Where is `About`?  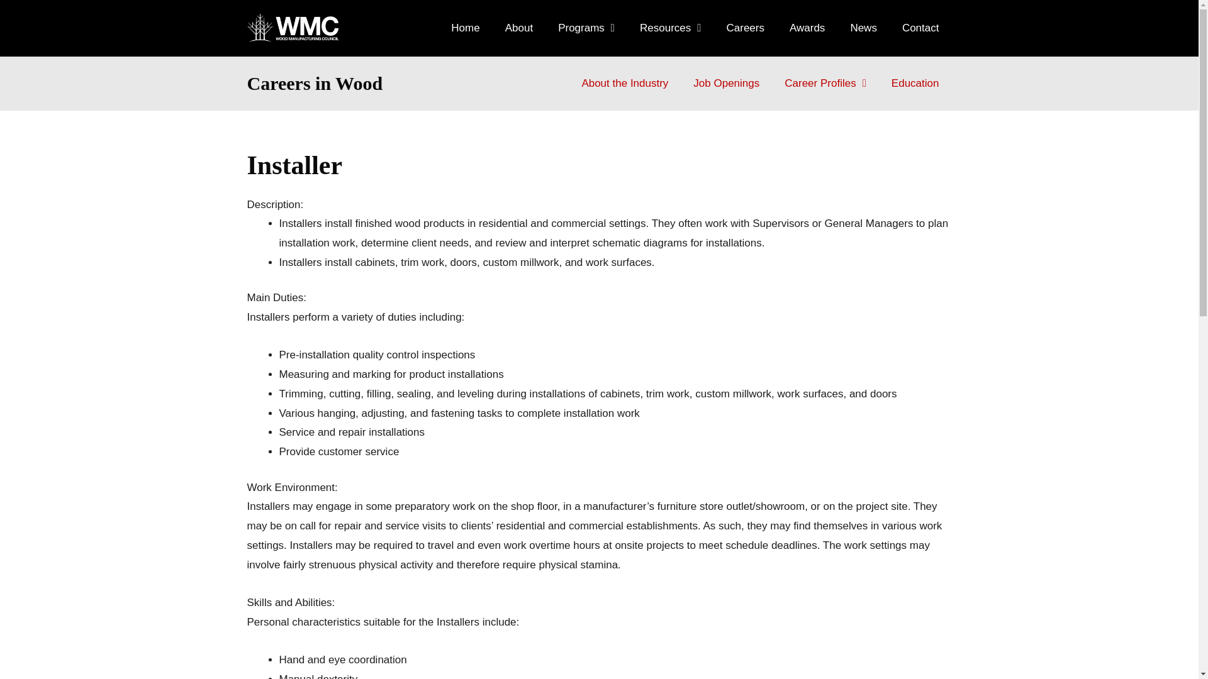
About is located at coordinates (519, 28).